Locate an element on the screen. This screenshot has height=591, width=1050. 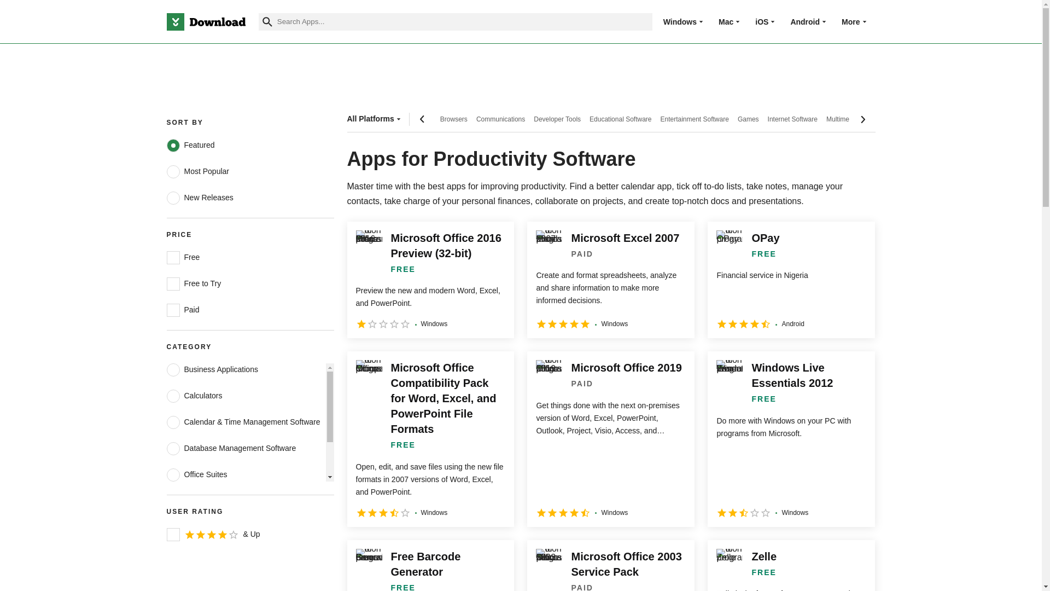
utilities-calculators is located at coordinates (173, 396).